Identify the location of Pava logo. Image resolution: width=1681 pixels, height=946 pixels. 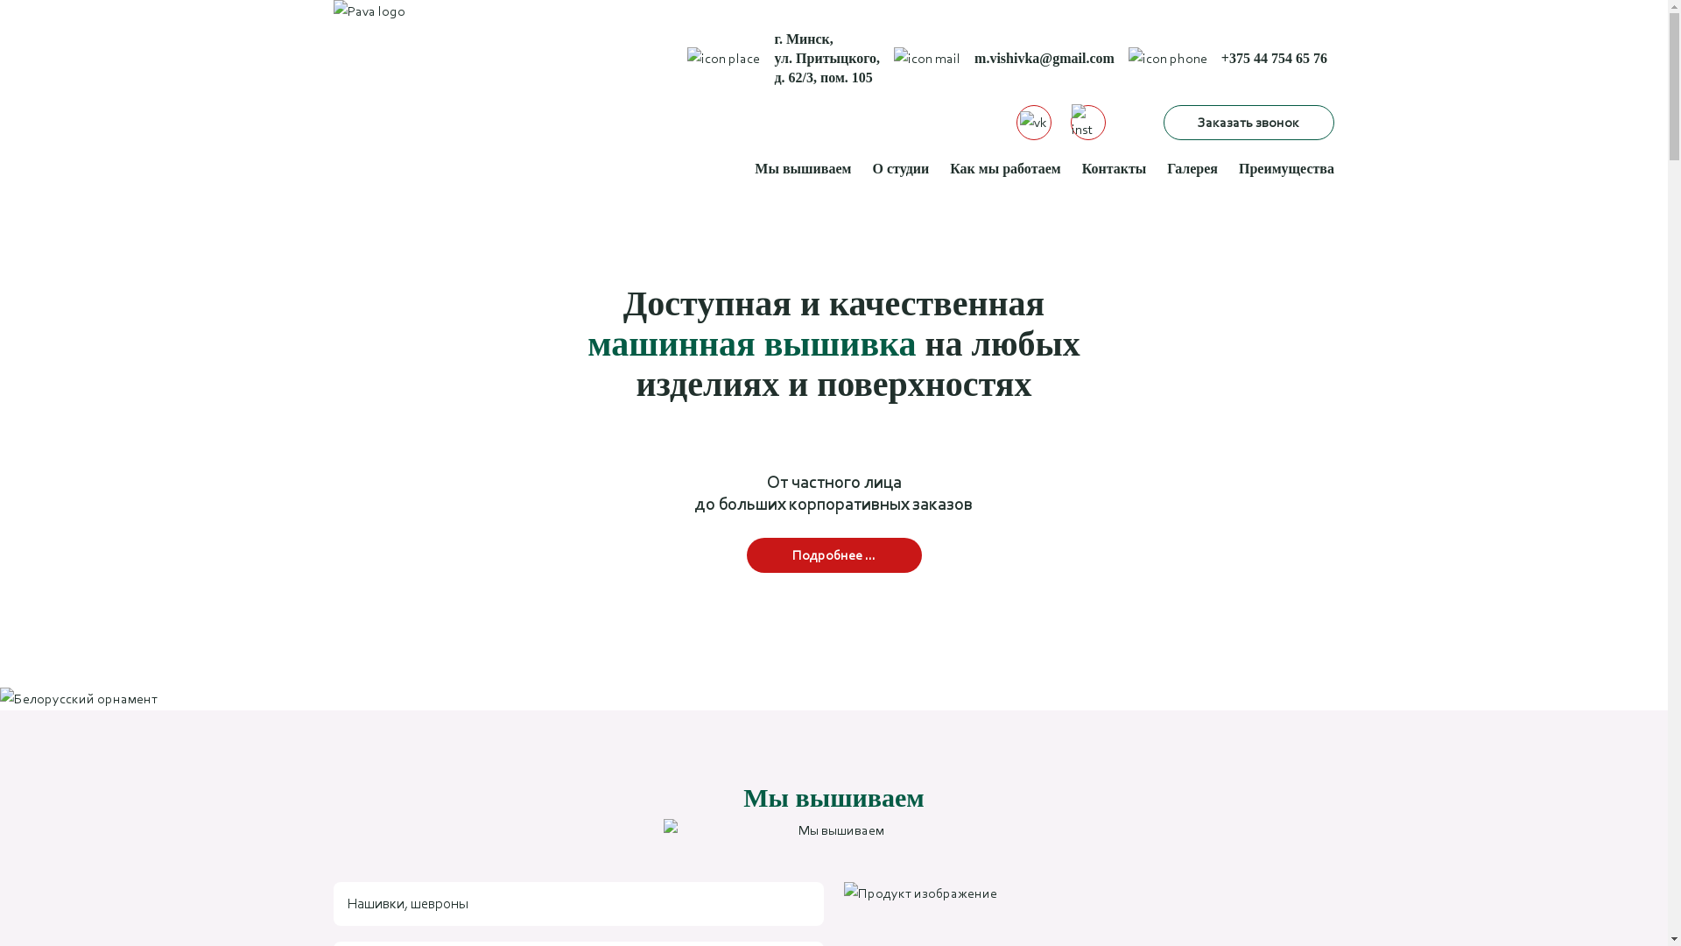
(434, 120).